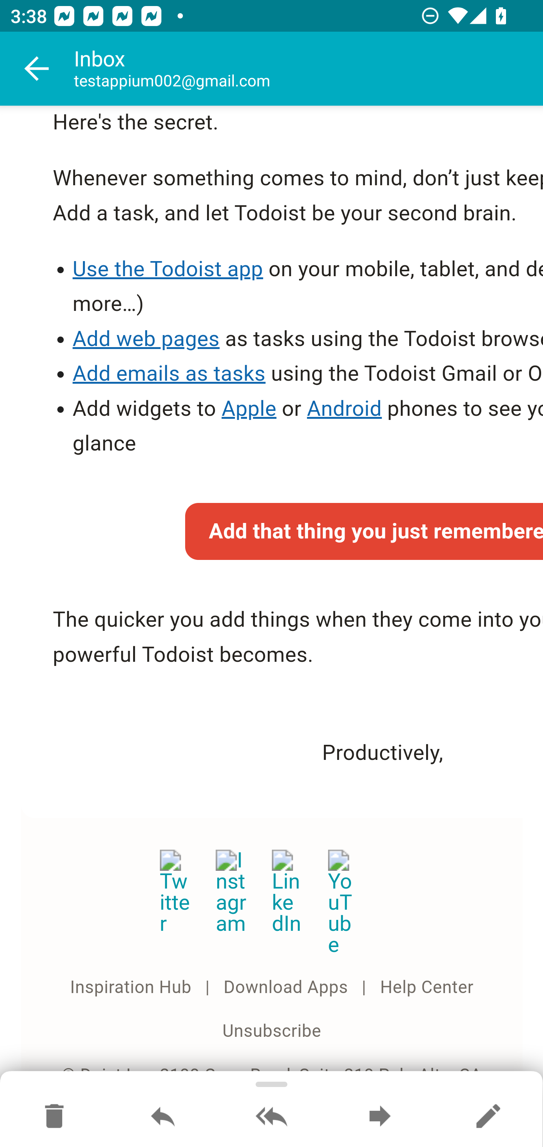  I want to click on Twitter, so click(176, 893).